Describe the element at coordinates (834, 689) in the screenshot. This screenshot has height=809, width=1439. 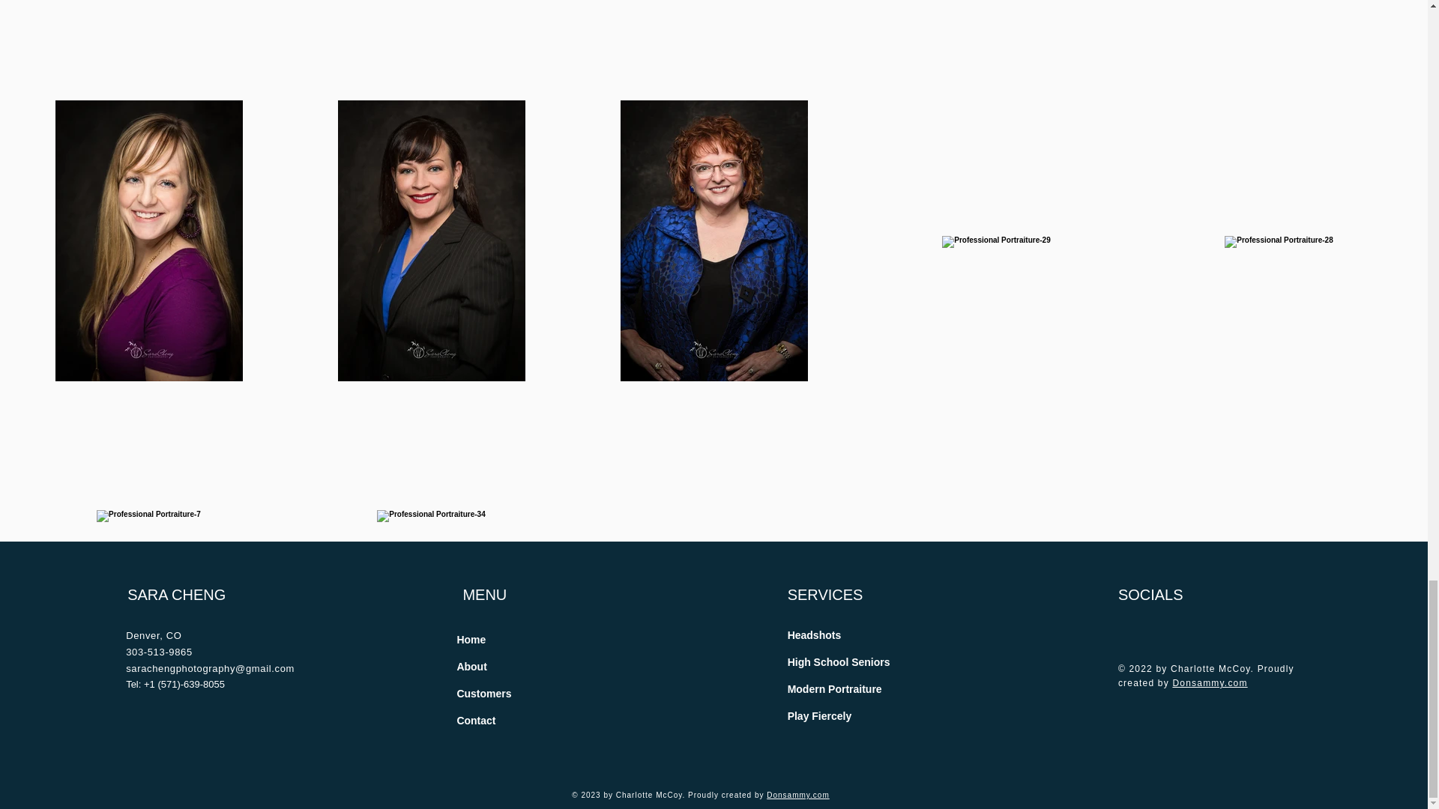
I see `Modern Portraiture` at that location.